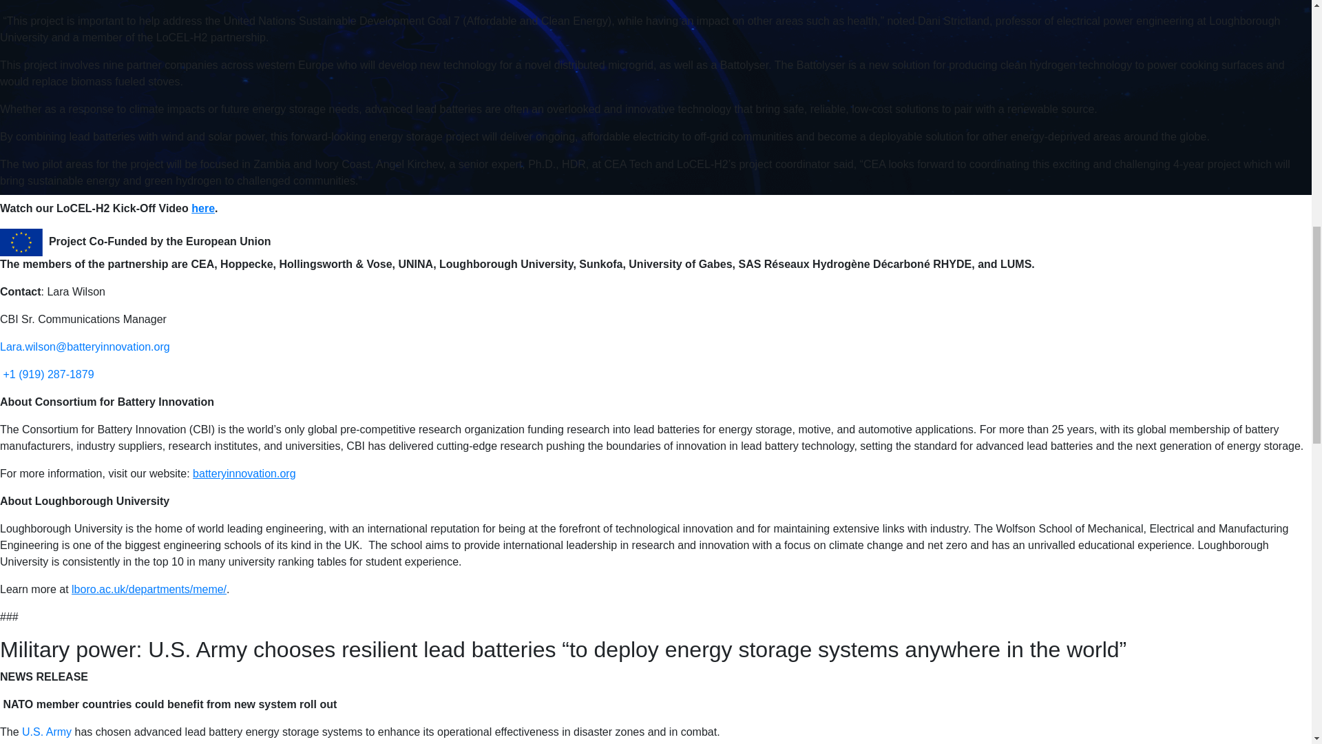  I want to click on batteryinnovation.org, so click(244, 473).